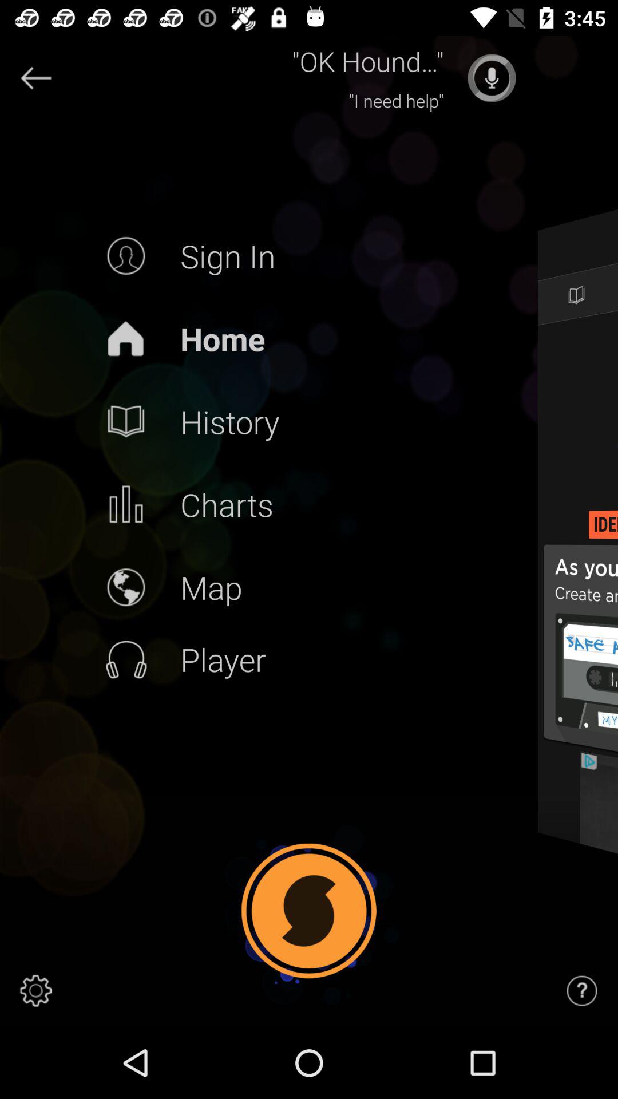 This screenshot has height=1099, width=618. What do you see at coordinates (36, 991) in the screenshot?
I see `settings button` at bounding box center [36, 991].